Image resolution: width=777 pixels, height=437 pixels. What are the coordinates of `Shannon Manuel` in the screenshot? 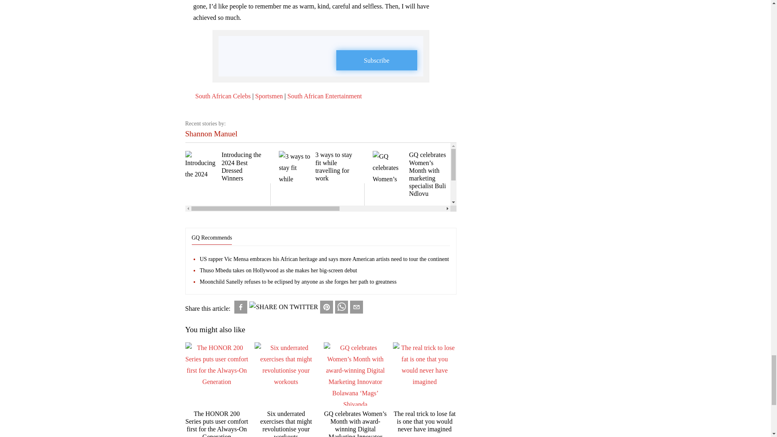 It's located at (211, 134).